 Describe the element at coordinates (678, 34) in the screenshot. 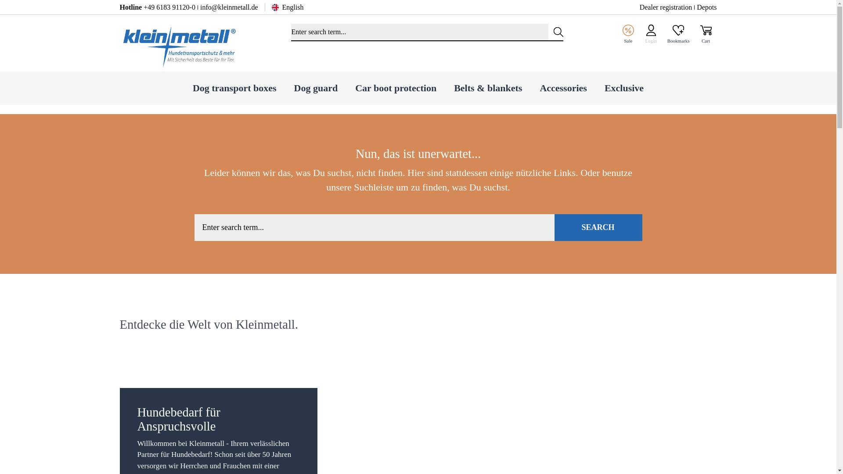

I see `Bookmarks` at that location.